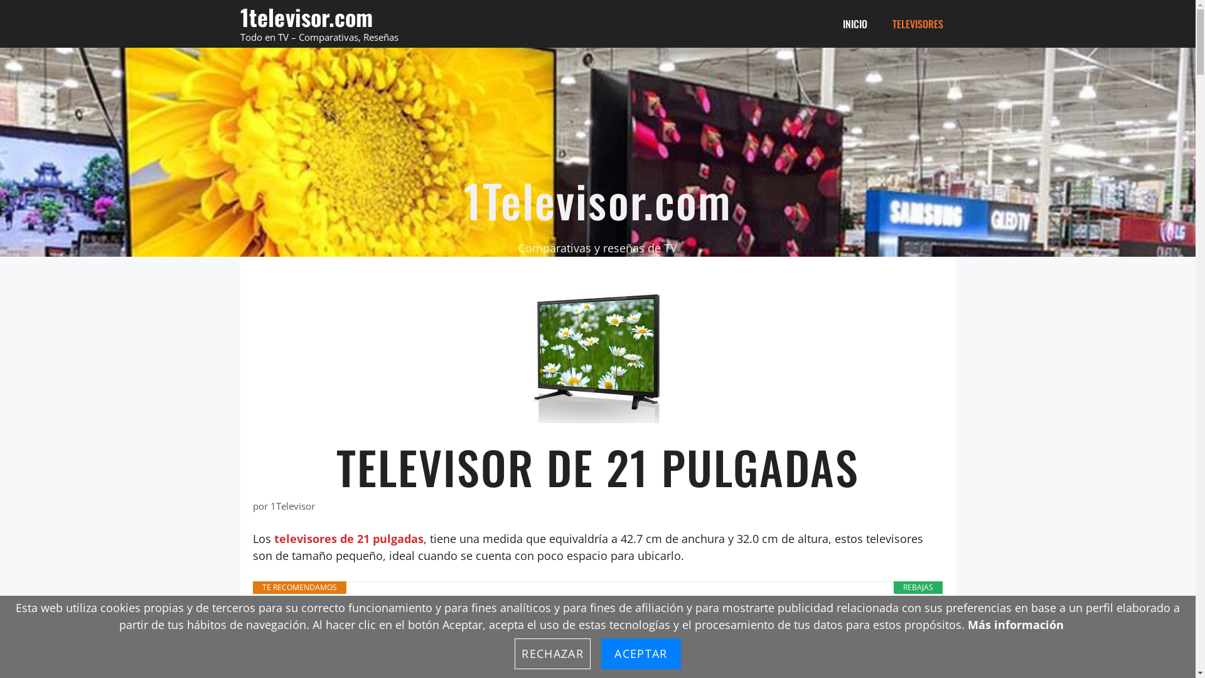 This screenshot has height=678, width=1205. What do you see at coordinates (641, 654) in the screenshot?
I see `ACEPTAR` at bounding box center [641, 654].